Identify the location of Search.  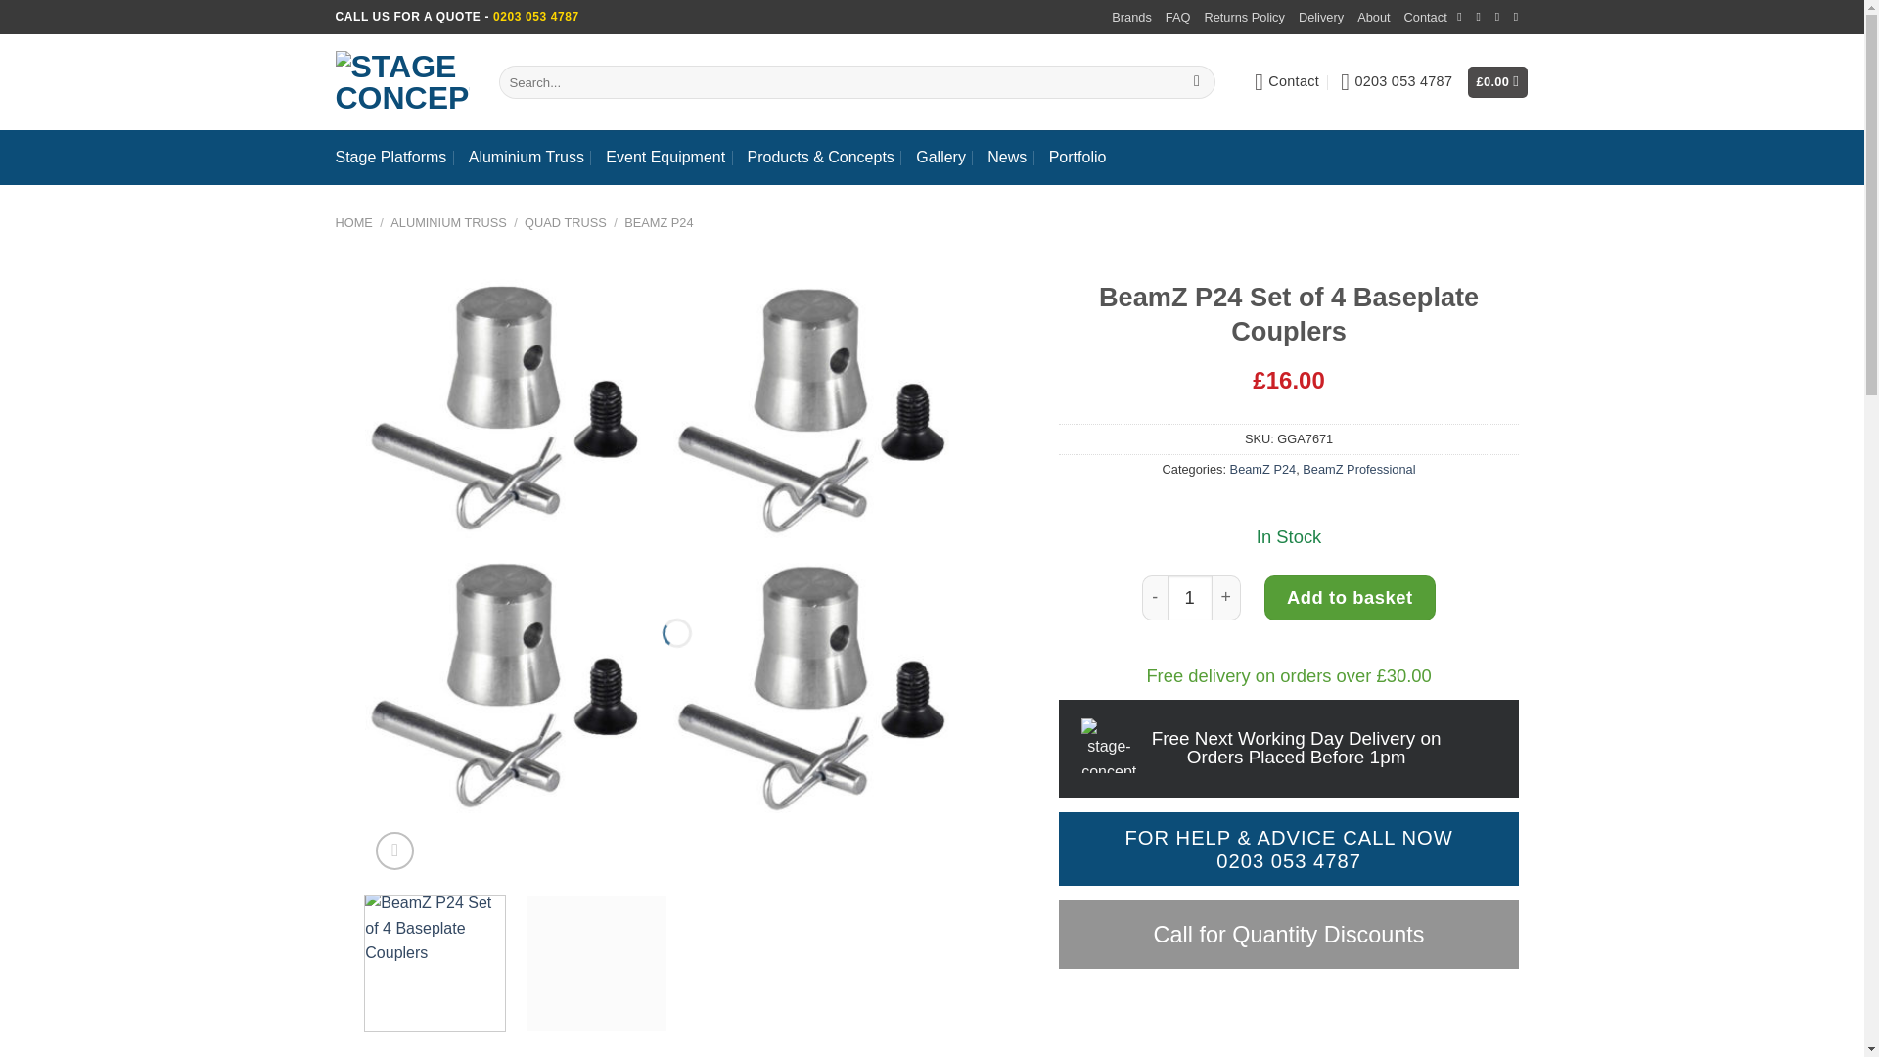
(1198, 82).